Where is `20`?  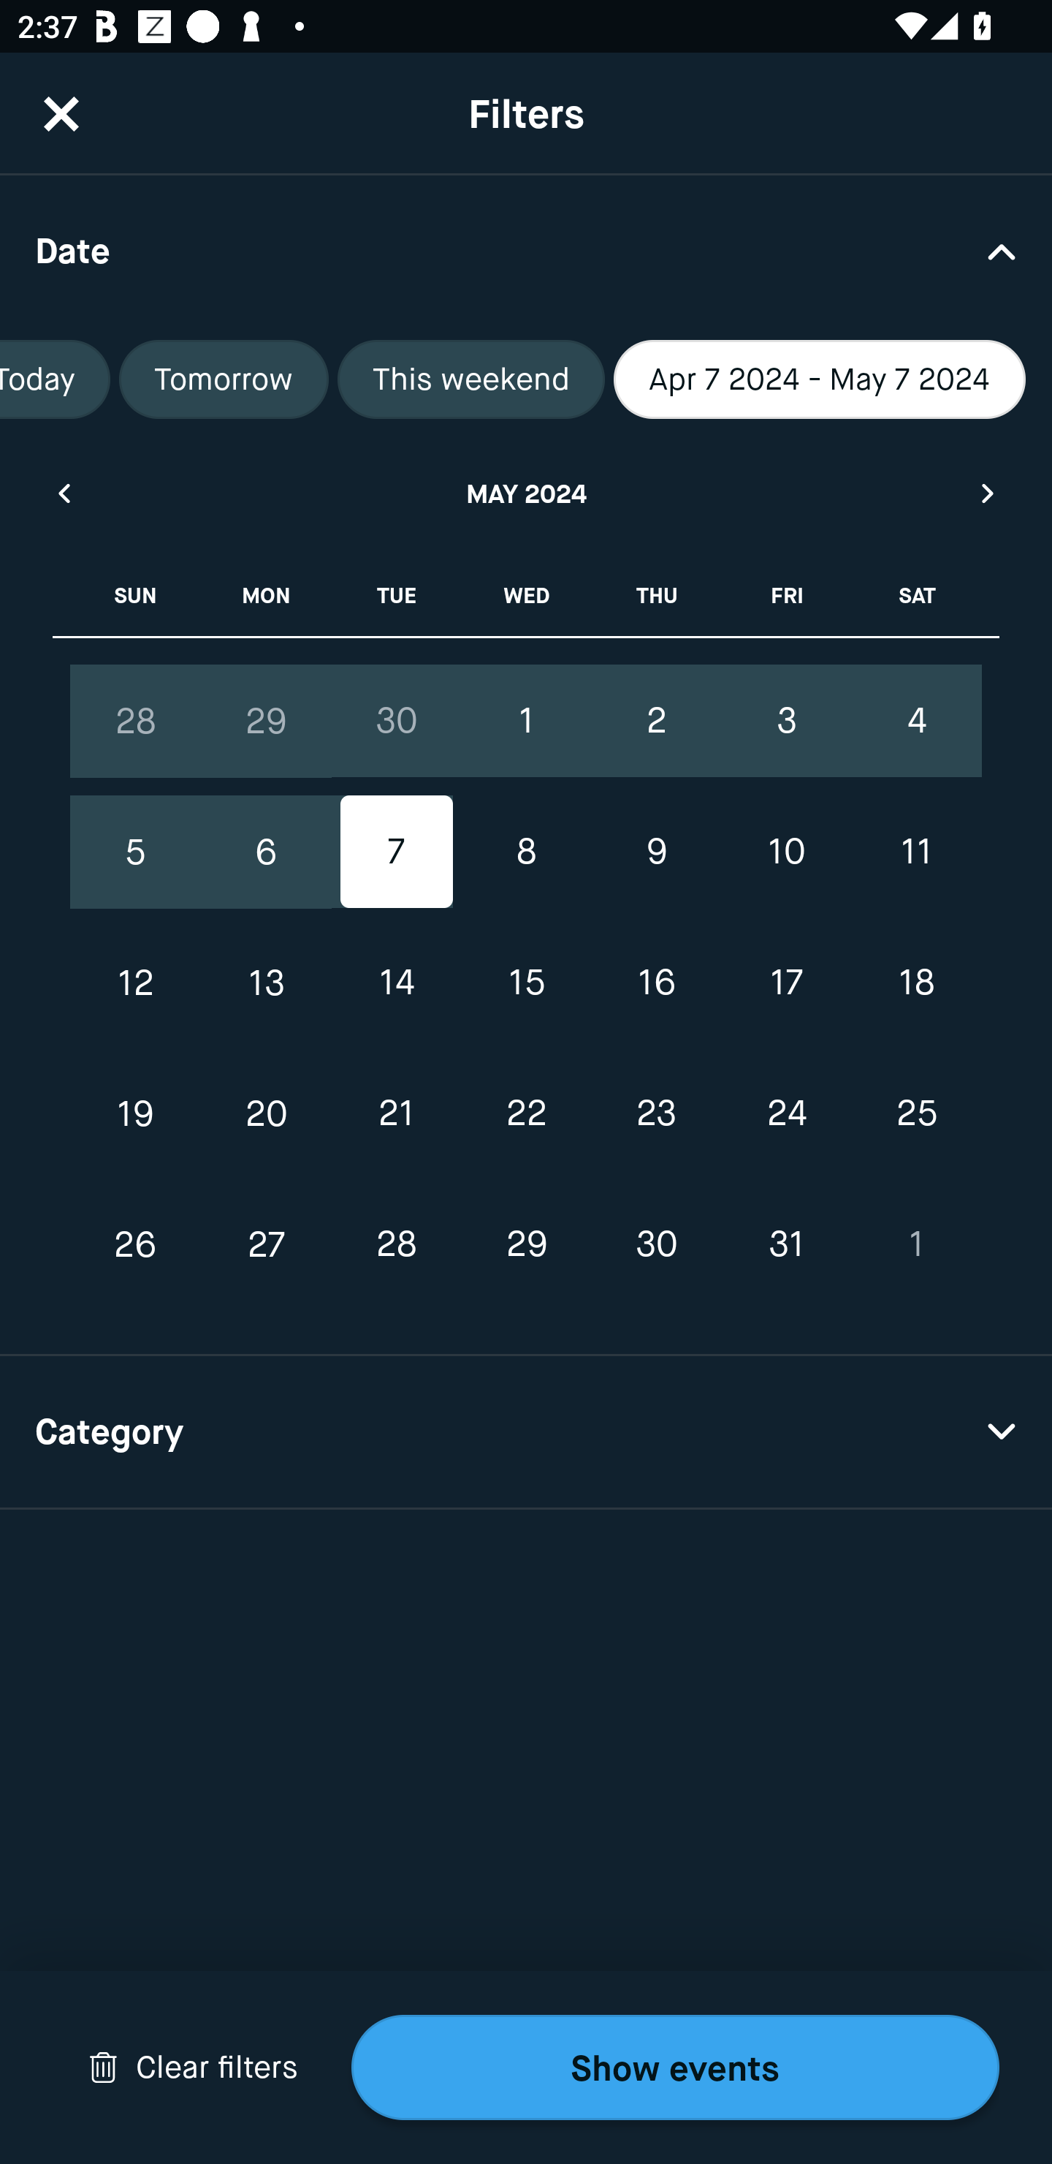 20 is located at coordinates (266, 1113).